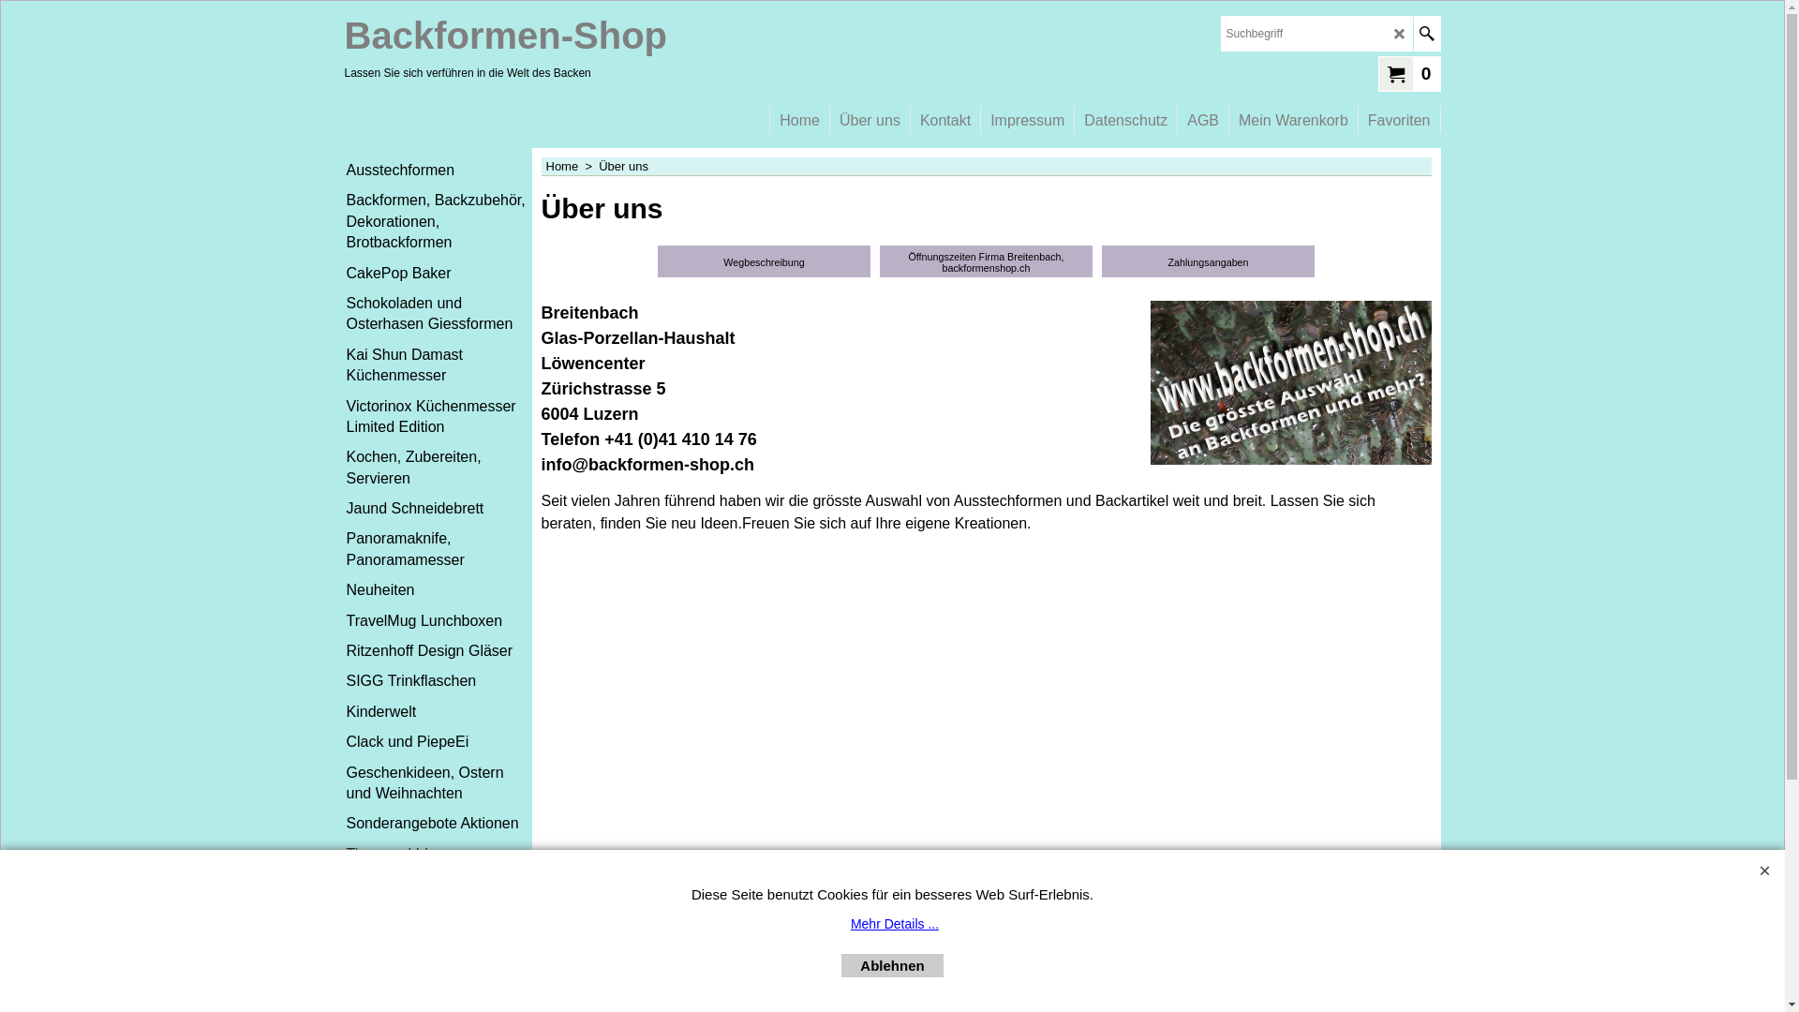 This screenshot has width=1799, height=1012. I want to click on 0, so click(1409, 73).